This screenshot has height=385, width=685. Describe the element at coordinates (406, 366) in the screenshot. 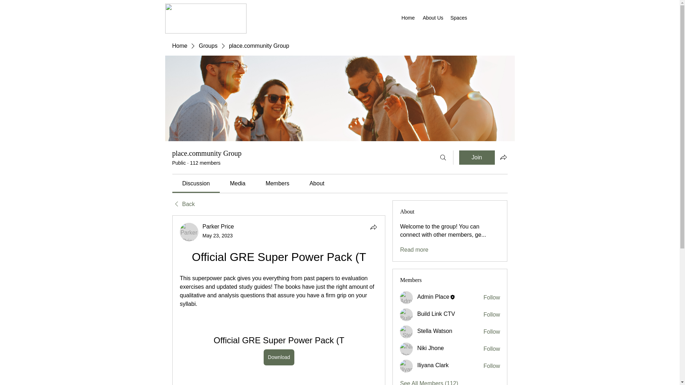

I see `Iliyana Clark` at that location.